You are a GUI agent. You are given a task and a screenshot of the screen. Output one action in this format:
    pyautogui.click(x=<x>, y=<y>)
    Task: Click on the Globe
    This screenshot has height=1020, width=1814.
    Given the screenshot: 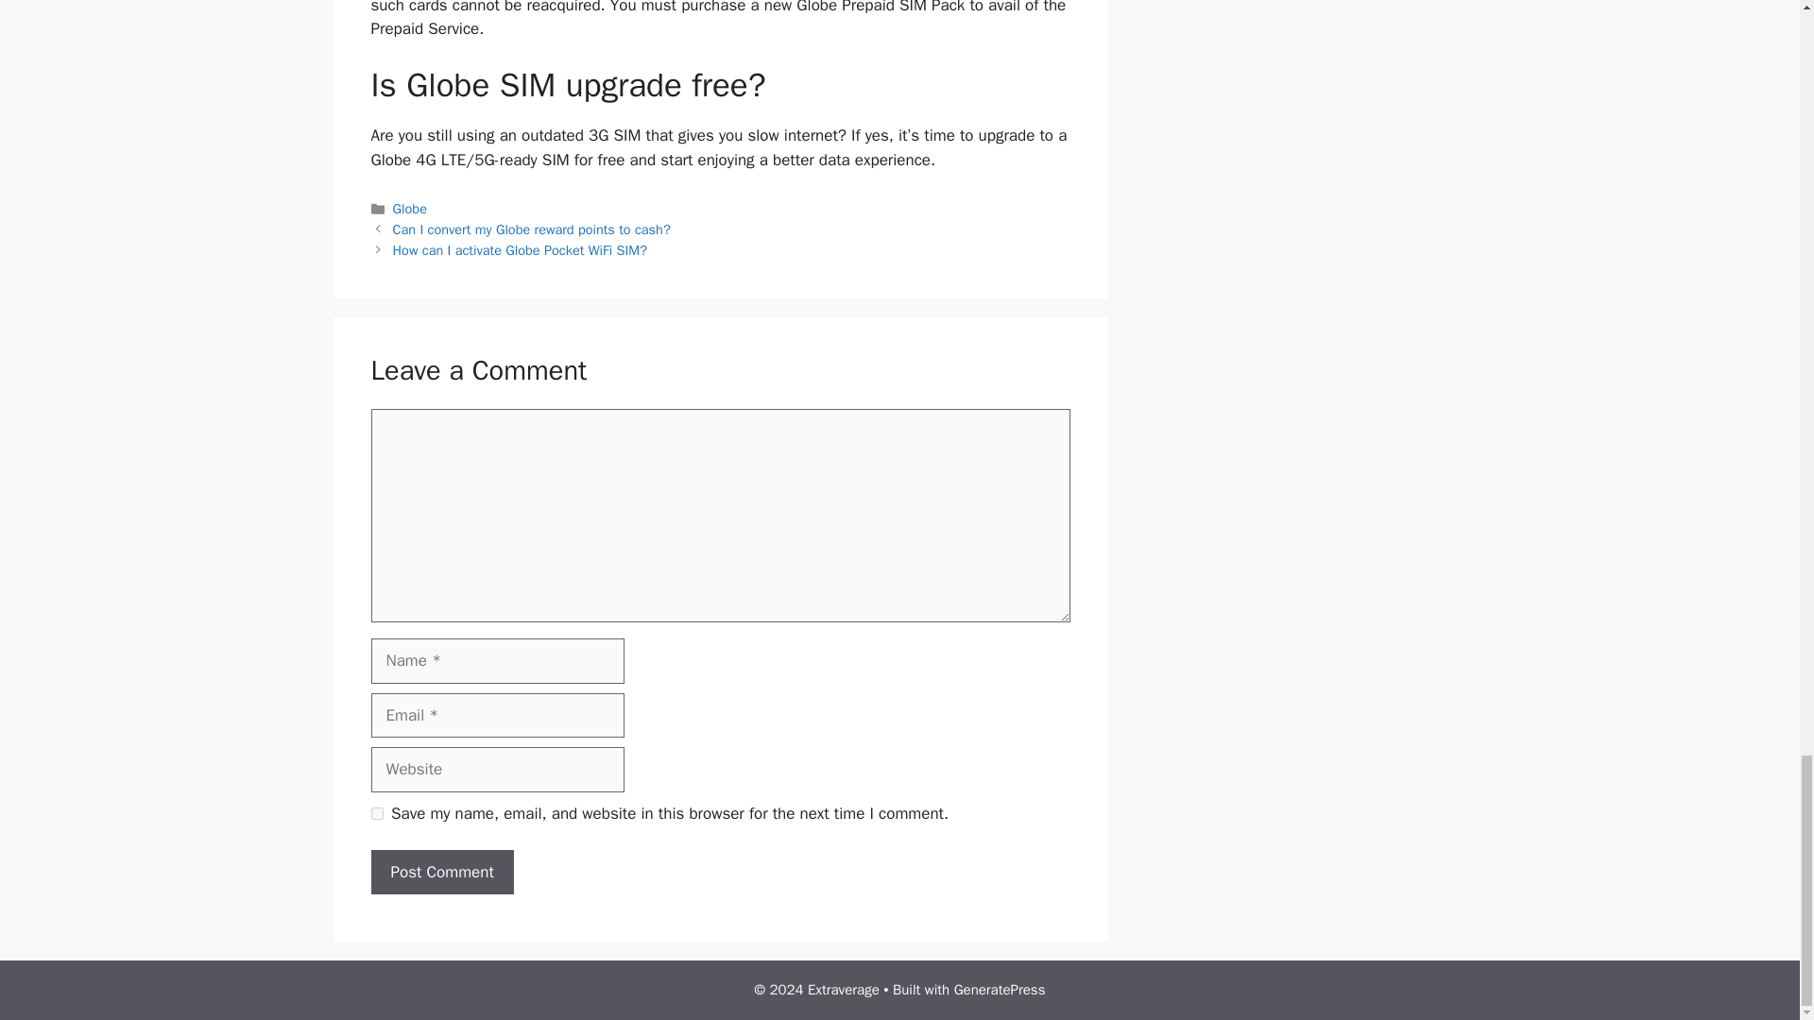 What is the action you would take?
    pyautogui.click(x=410, y=208)
    